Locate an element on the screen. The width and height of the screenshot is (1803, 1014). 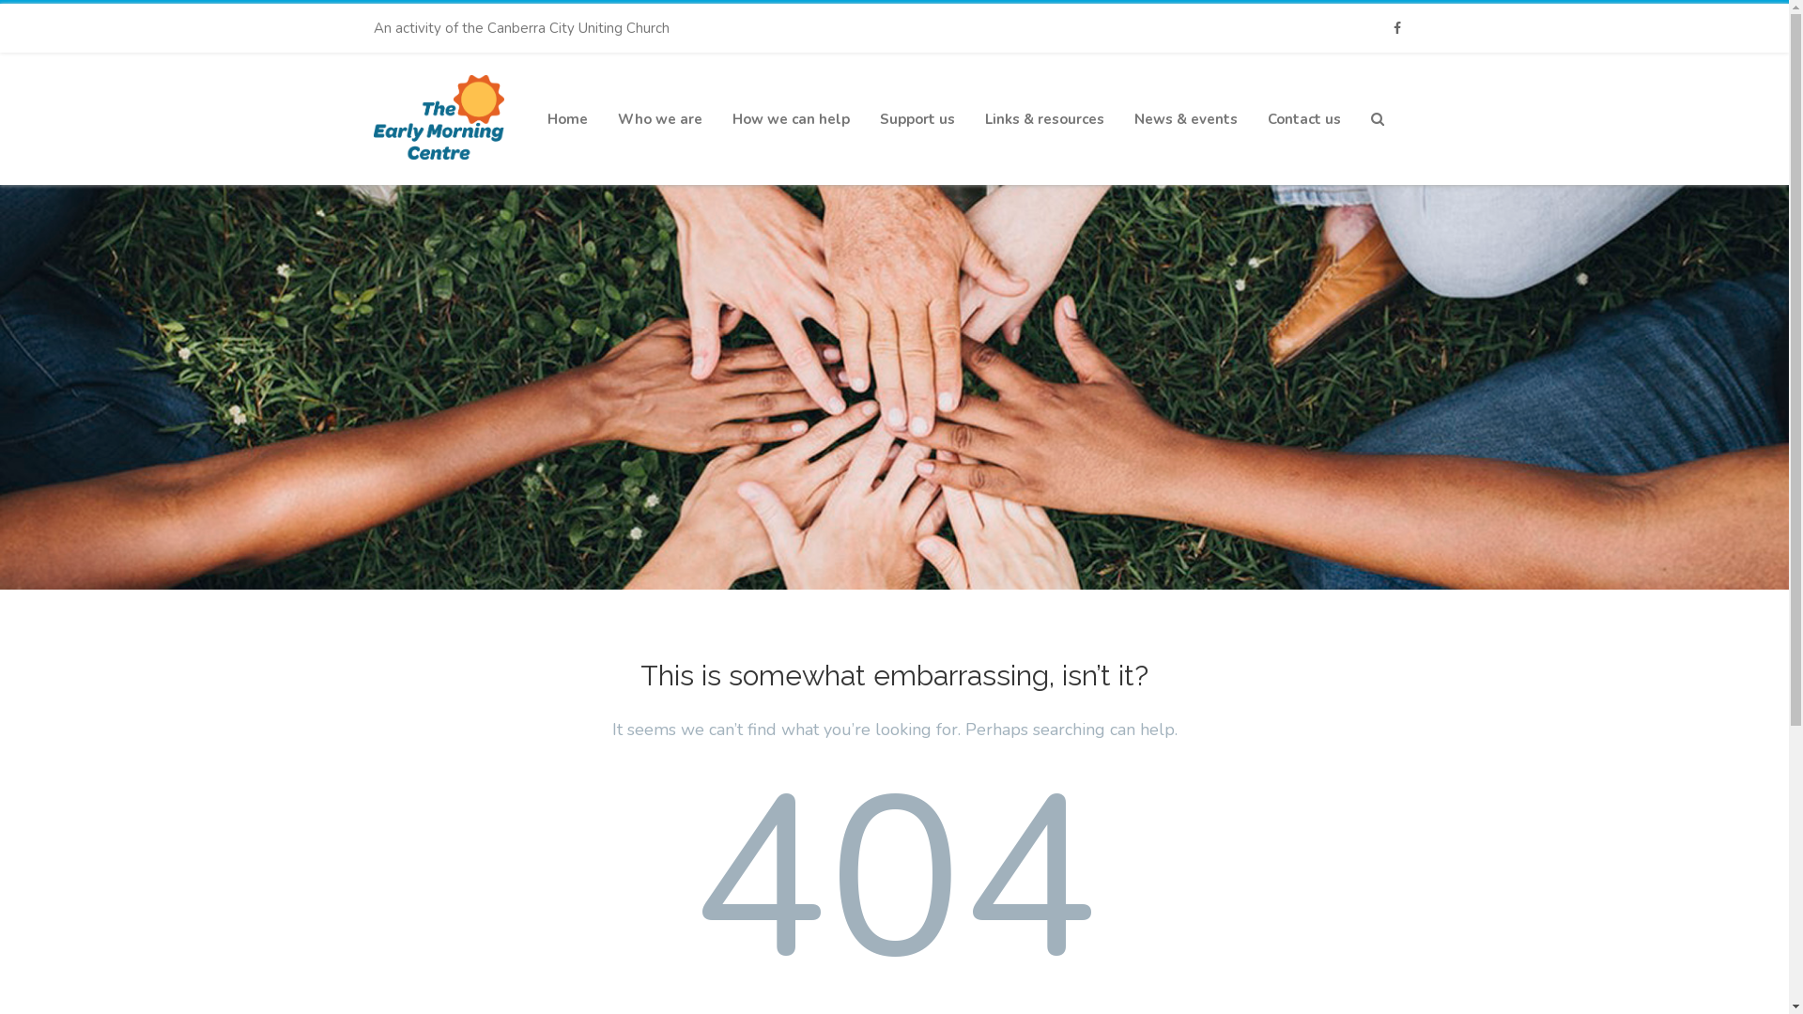
An activity of the Canberra City Uniting Church is located at coordinates (529, 28).